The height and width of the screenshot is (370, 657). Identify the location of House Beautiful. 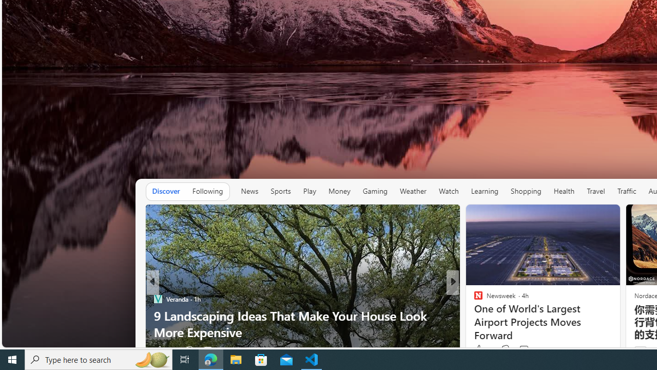
(474, 299).